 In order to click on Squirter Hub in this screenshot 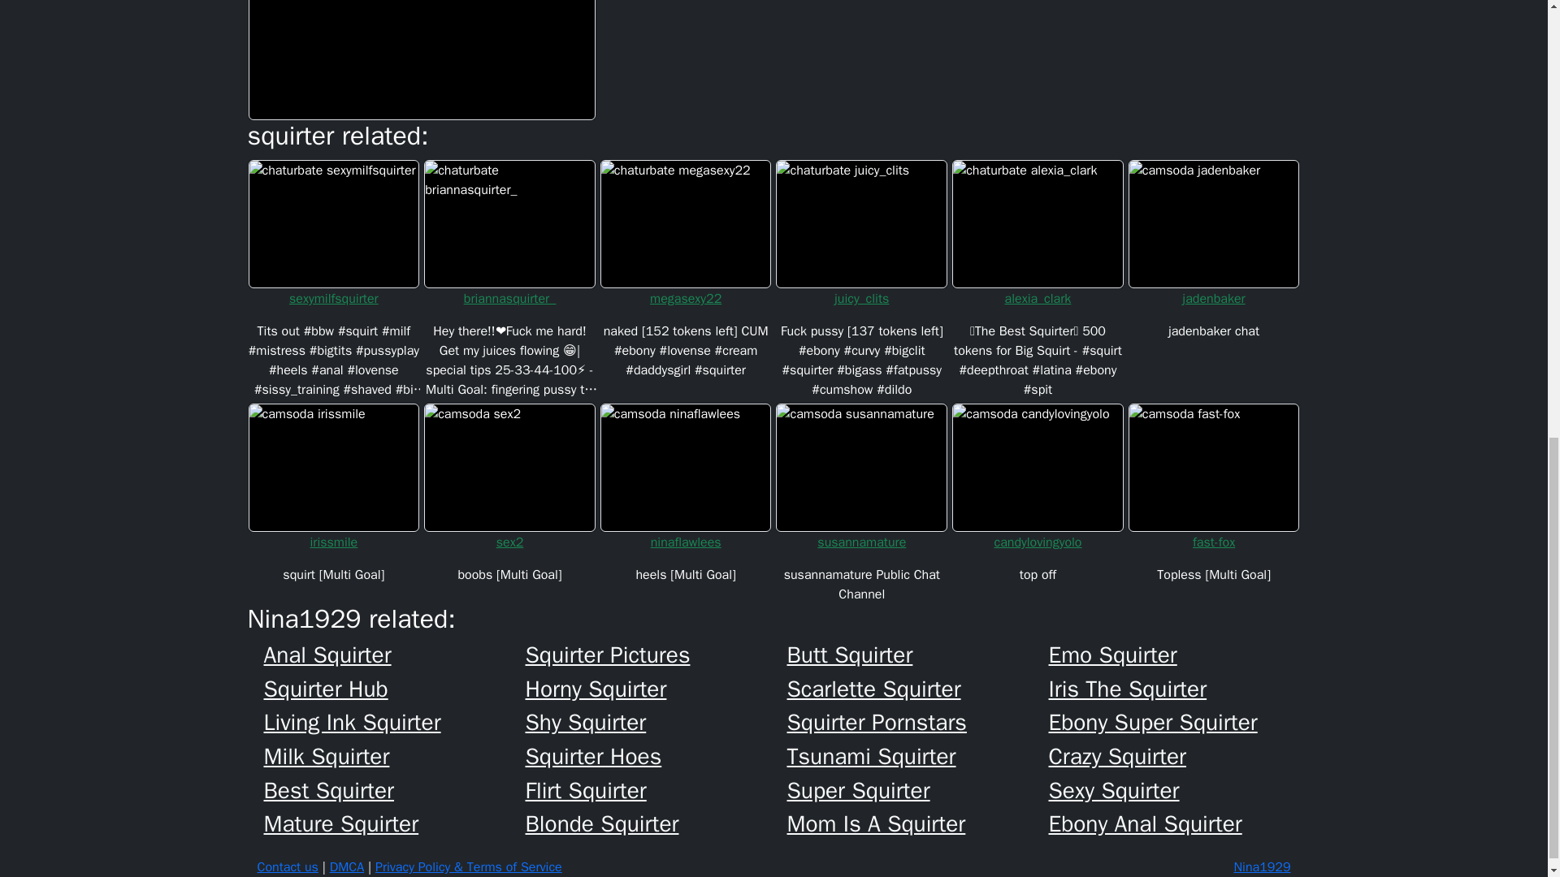, I will do `click(393, 689)`.